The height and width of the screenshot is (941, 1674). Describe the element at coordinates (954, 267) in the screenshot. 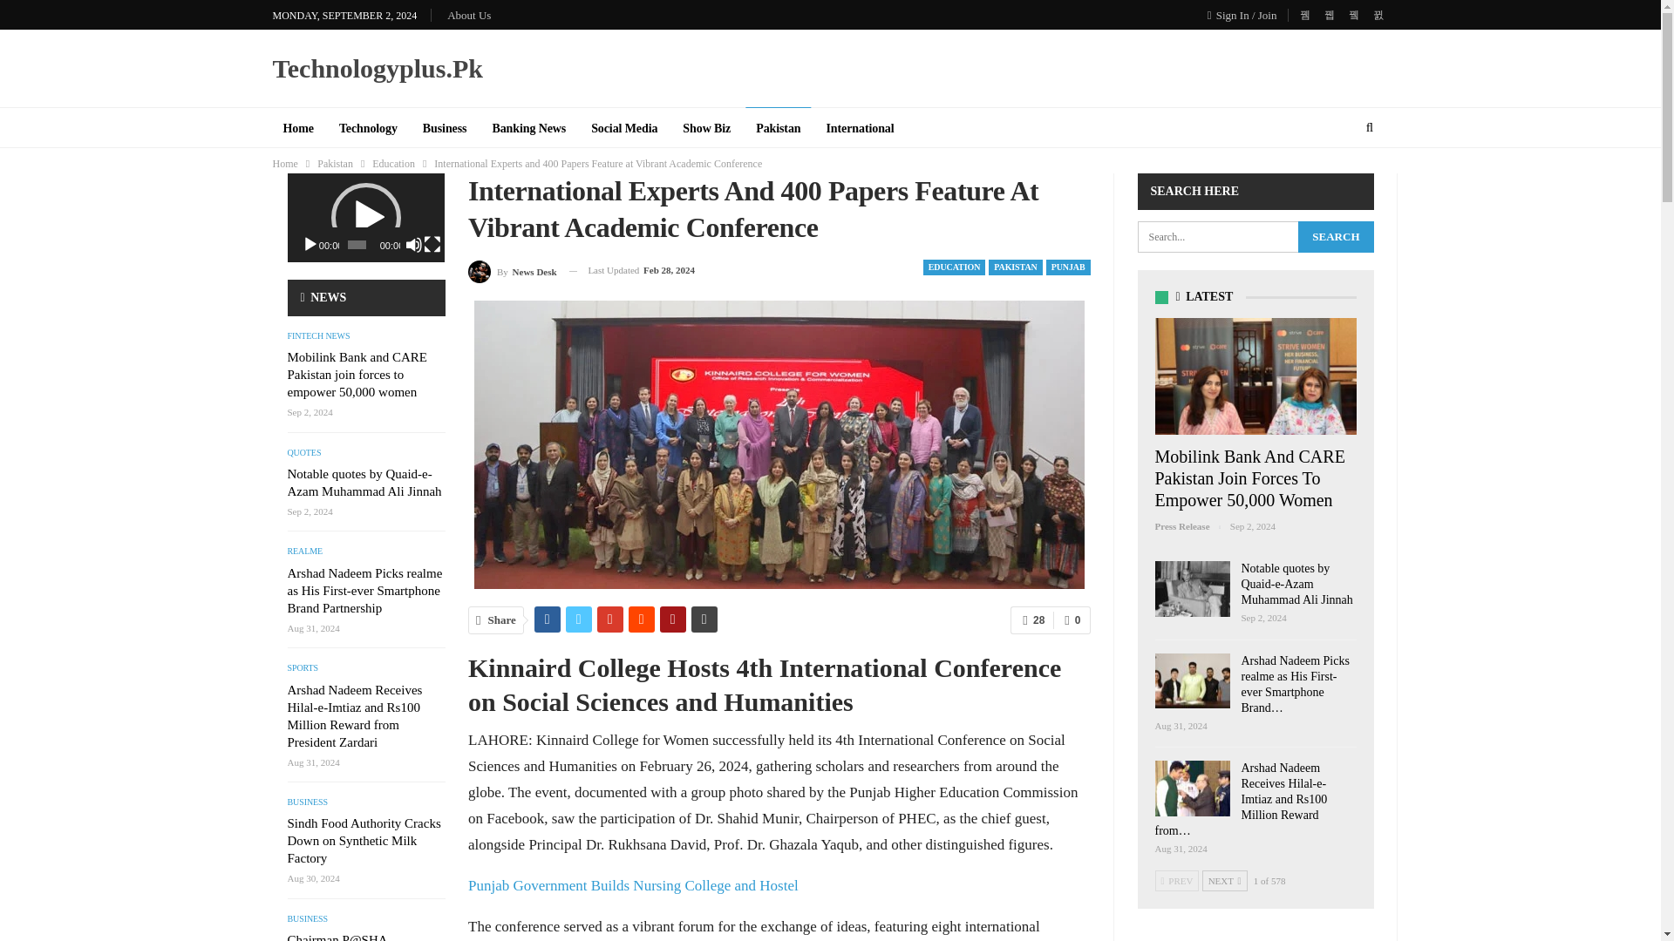

I see `EDUCATION` at that location.